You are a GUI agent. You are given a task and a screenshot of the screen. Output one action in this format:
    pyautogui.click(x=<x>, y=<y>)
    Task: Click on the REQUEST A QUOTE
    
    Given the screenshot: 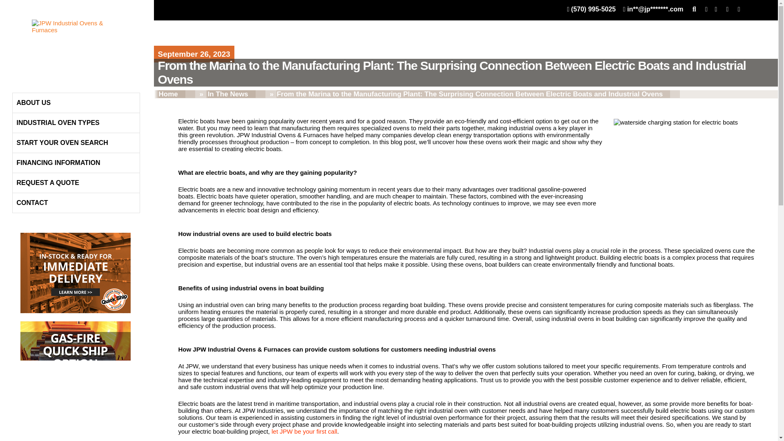 What is the action you would take?
    pyautogui.click(x=76, y=183)
    